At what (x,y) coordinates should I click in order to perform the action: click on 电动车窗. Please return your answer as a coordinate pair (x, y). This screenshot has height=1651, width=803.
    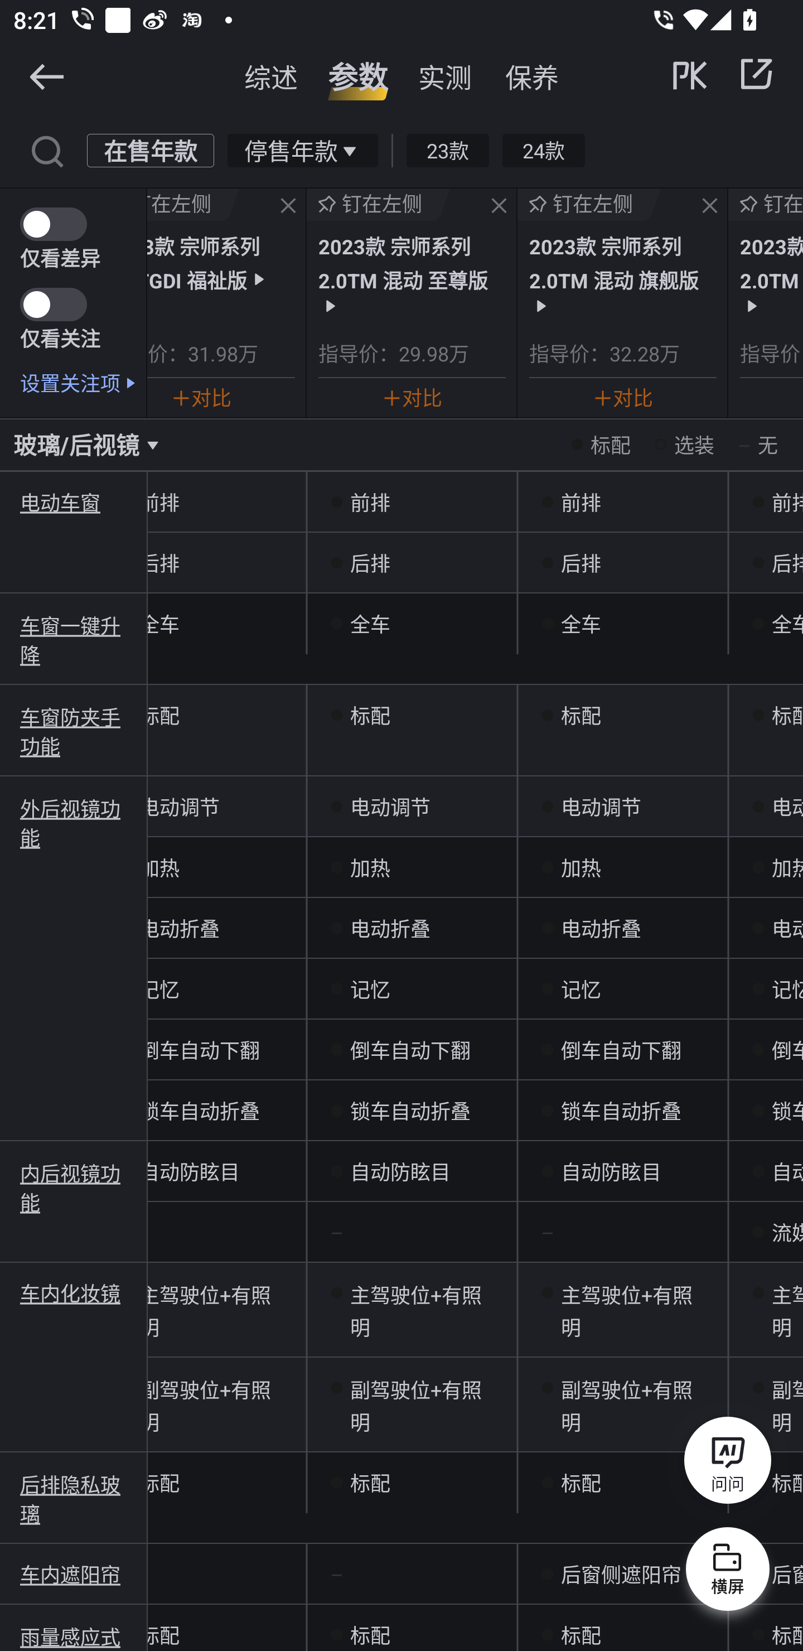
    Looking at the image, I should click on (74, 502).